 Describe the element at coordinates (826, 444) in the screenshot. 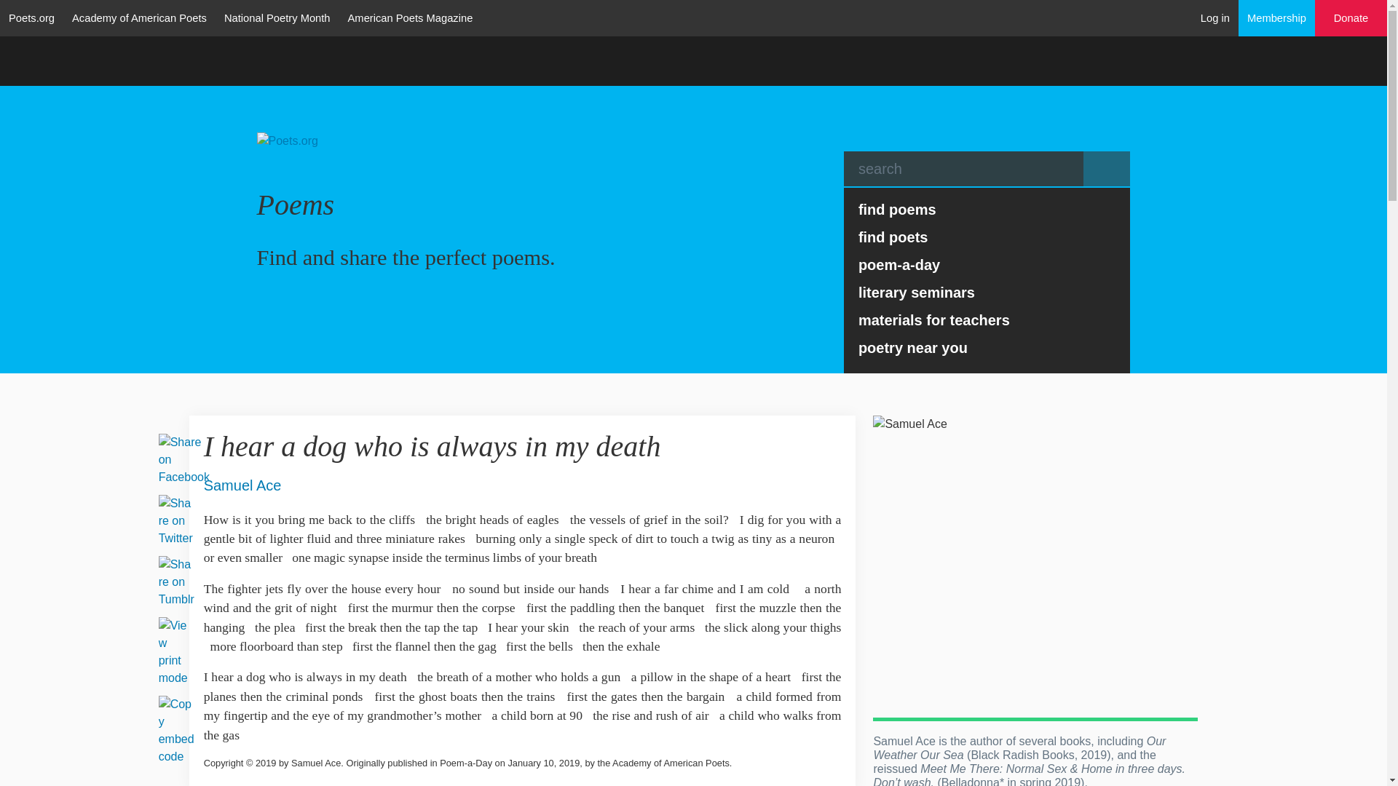

I see `Load audio player` at that location.